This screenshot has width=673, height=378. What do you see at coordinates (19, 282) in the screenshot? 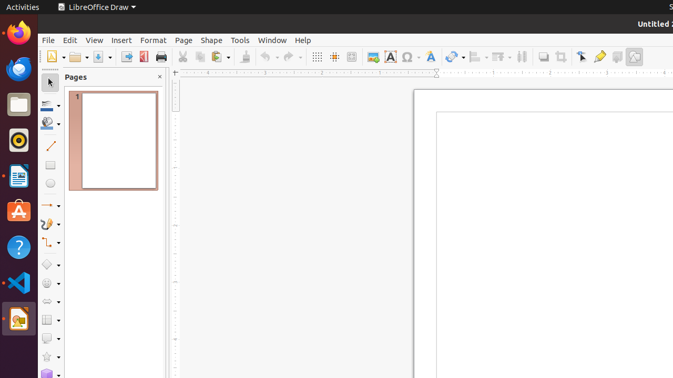
I see `Visual Studio Code` at bounding box center [19, 282].